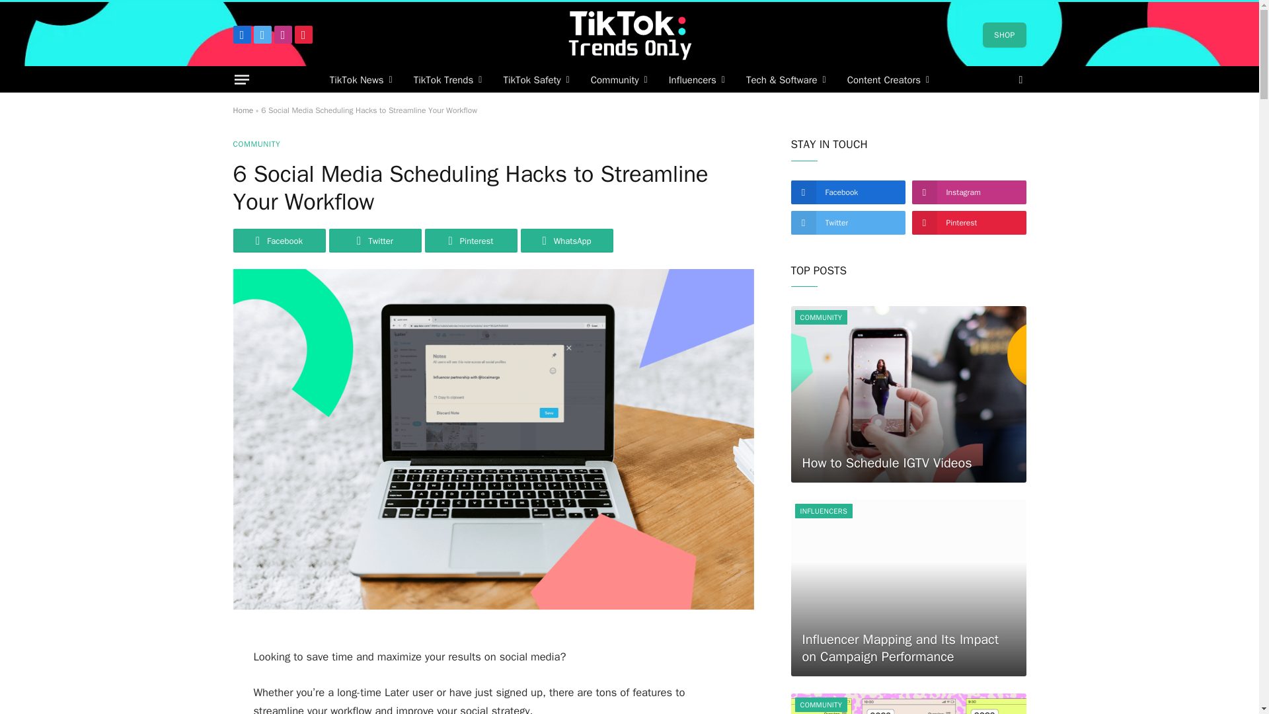 The height and width of the screenshot is (714, 1269). Describe the element at coordinates (1003, 34) in the screenshot. I see `SHOP` at that location.